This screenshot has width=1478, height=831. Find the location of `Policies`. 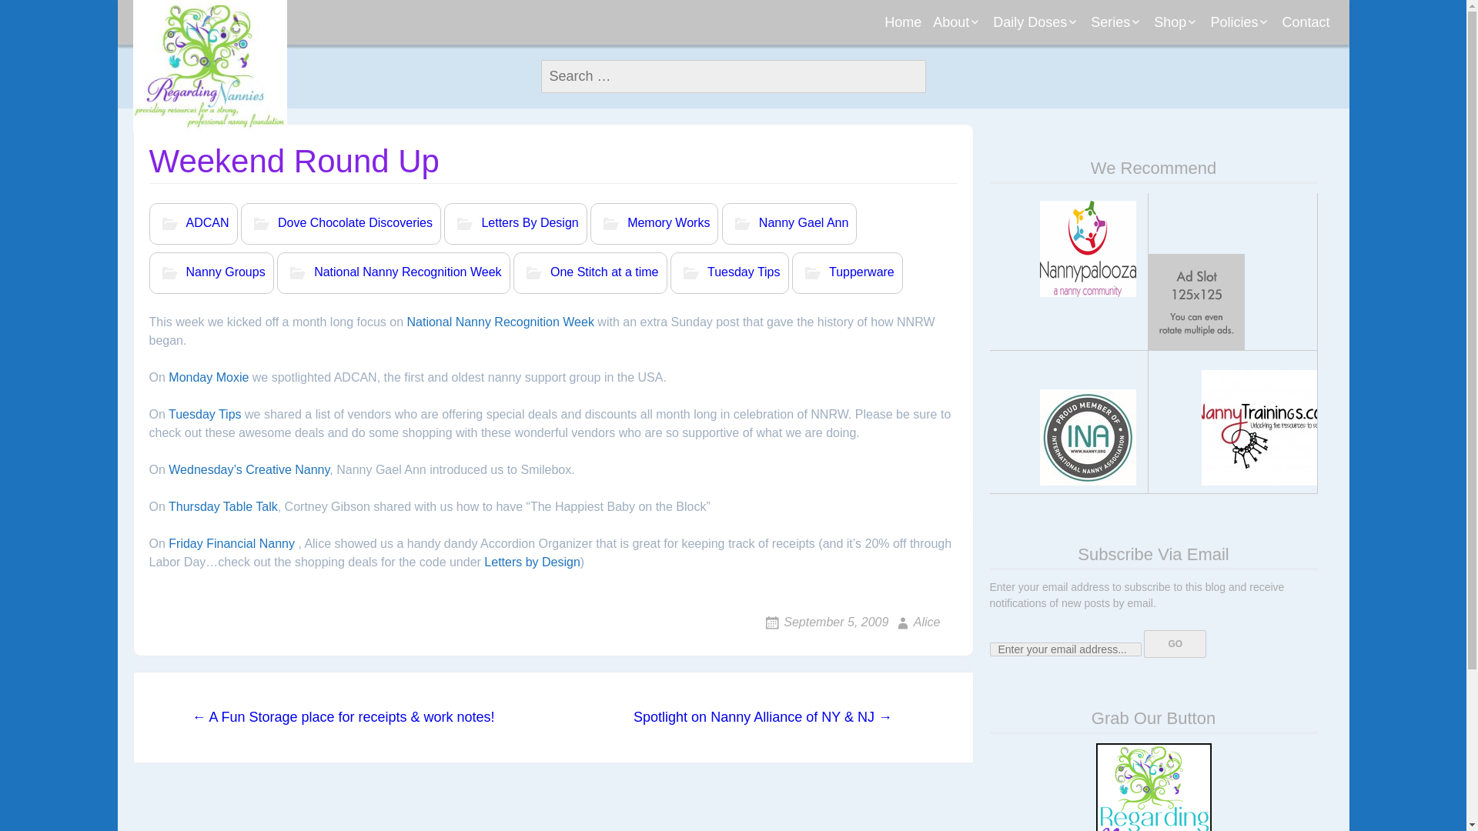

Policies is located at coordinates (1239, 22).